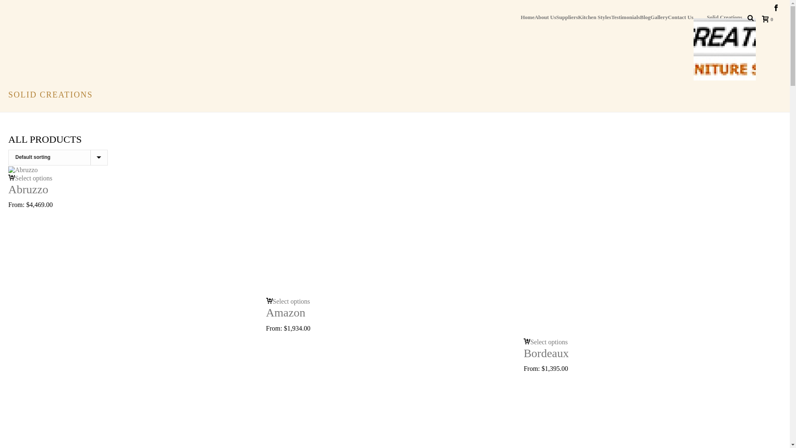 Image resolution: width=796 pixels, height=448 pixels. What do you see at coordinates (28, 189) in the screenshot?
I see `Abruzzo` at bounding box center [28, 189].